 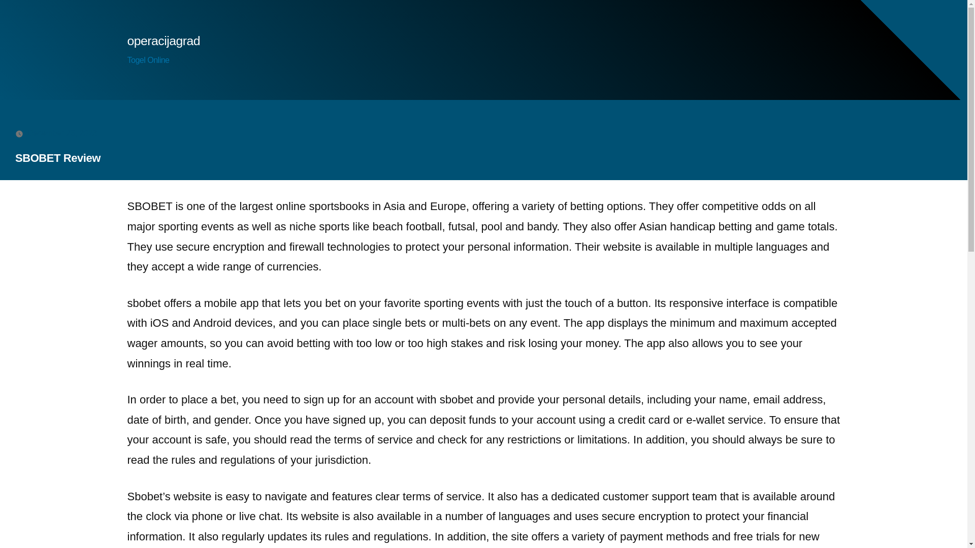 I want to click on operacijagrad, so click(x=163, y=41).